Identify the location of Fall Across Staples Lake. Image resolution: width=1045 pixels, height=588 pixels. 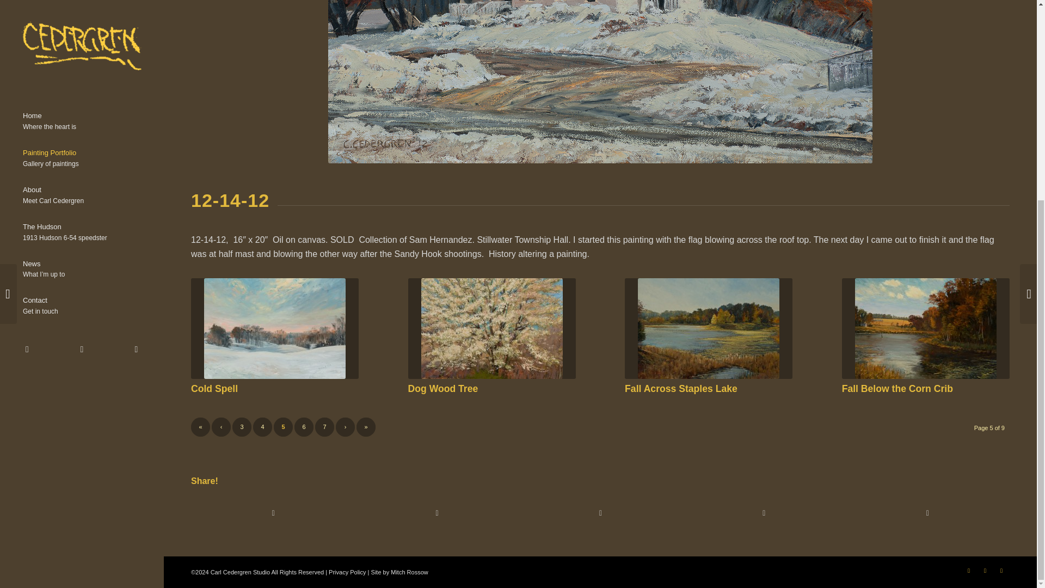
(214, 389).